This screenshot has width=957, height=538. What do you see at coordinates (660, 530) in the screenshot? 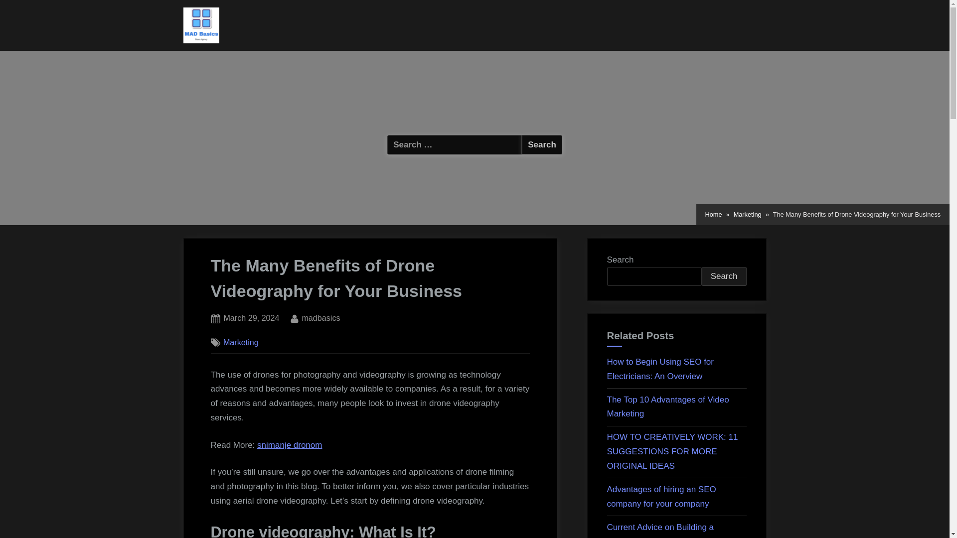
I see `Search` at bounding box center [660, 530].